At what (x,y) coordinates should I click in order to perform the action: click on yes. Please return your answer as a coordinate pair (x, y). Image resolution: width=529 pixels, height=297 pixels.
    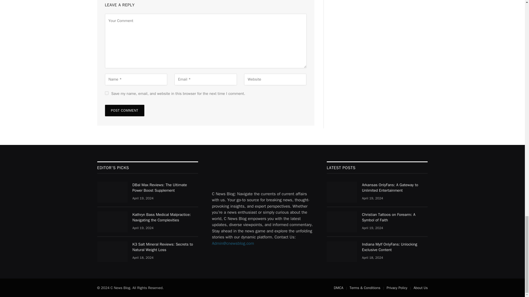
    Looking at the image, I should click on (106, 93).